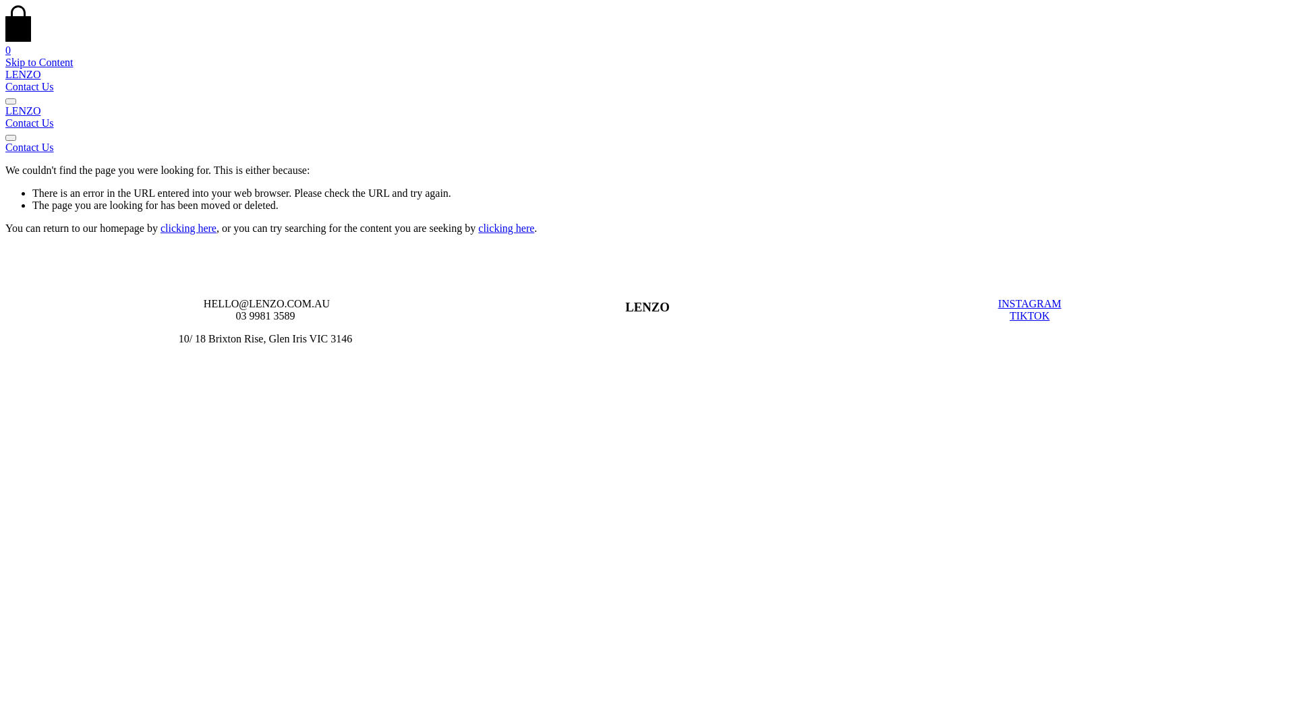 This screenshot has width=1295, height=728. What do you see at coordinates (506, 228) in the screenshot?
I see `clicking here` at bounding box center [506, 228].